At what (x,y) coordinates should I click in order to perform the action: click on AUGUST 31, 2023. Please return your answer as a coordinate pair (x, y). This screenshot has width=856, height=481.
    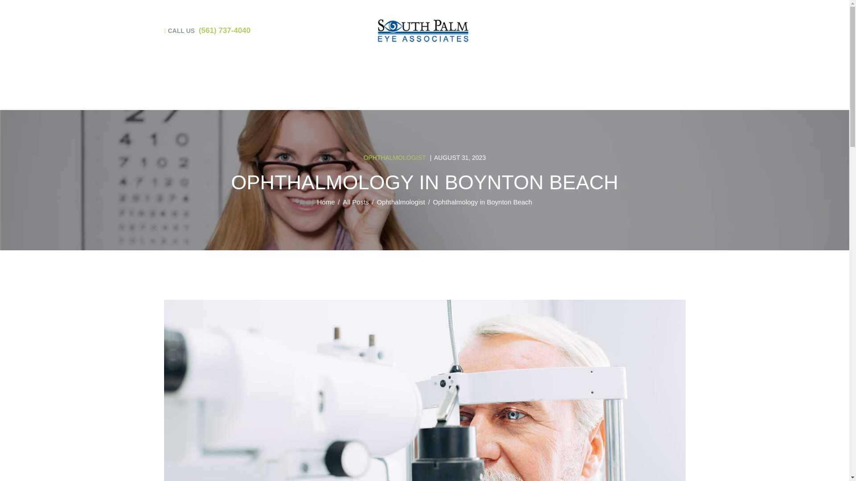
    Looking at the image, I should click on (460, 157).